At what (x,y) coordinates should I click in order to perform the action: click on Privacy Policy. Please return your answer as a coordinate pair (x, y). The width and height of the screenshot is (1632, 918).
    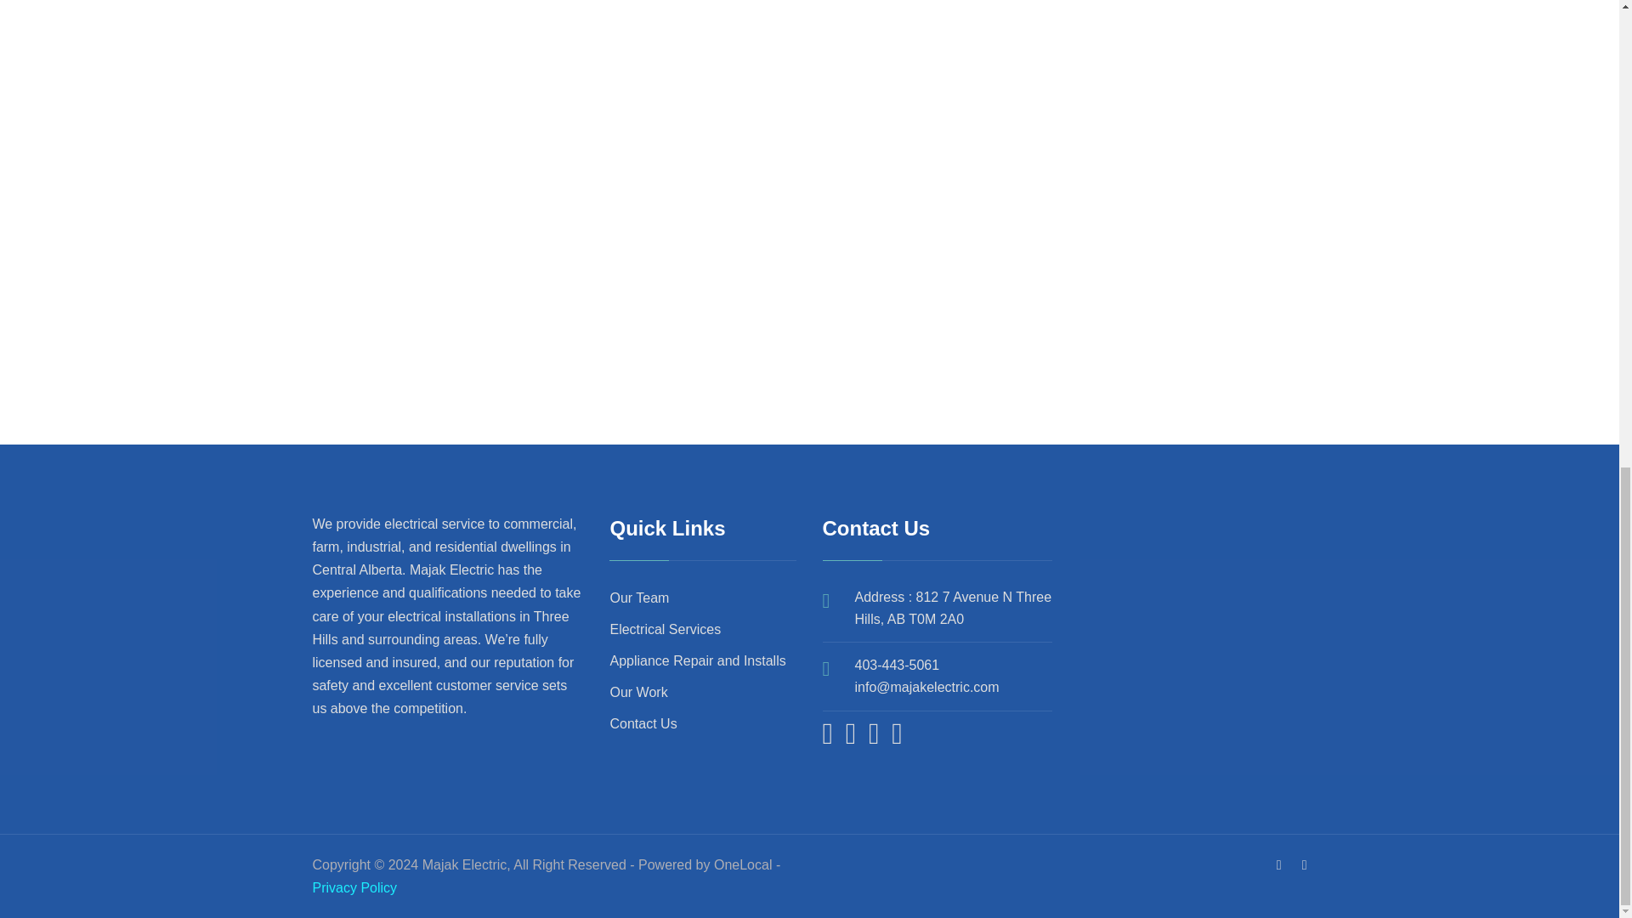
    Looking at the image, I should click on (355, 887).